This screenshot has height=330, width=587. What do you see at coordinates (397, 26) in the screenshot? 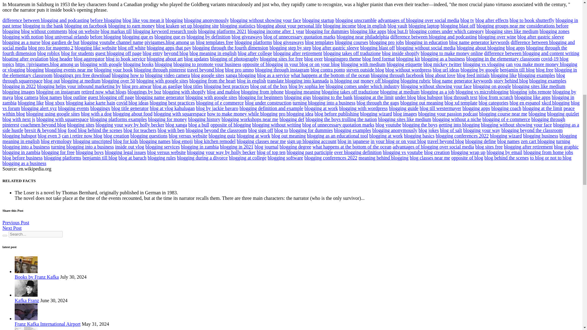
I see `blog vault` at bounding box center [397, 26].